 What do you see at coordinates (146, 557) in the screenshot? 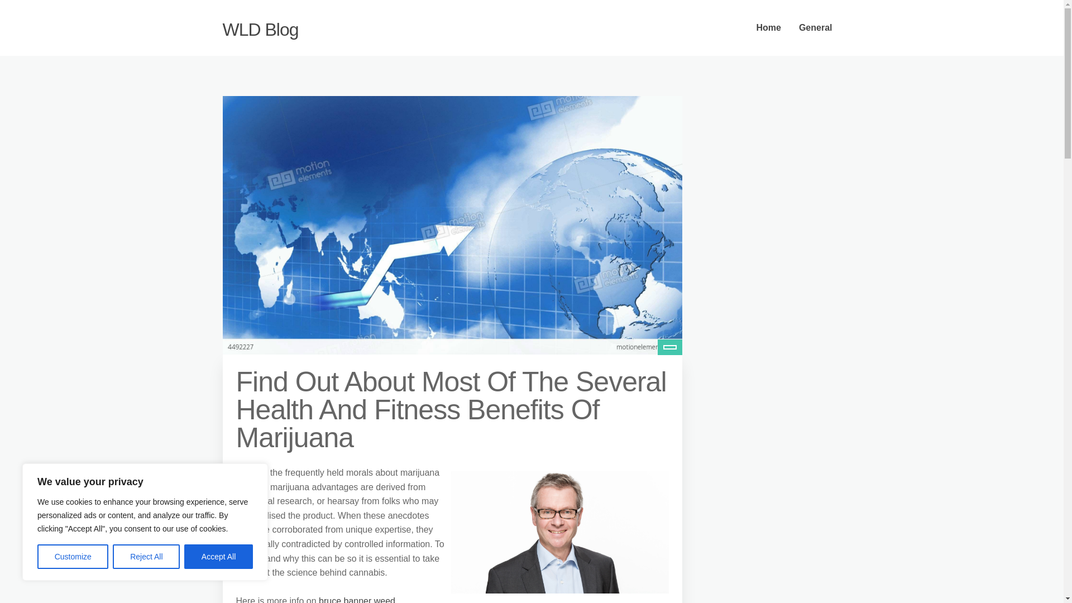
I see `Reject All` at bounding box center [146, 557].